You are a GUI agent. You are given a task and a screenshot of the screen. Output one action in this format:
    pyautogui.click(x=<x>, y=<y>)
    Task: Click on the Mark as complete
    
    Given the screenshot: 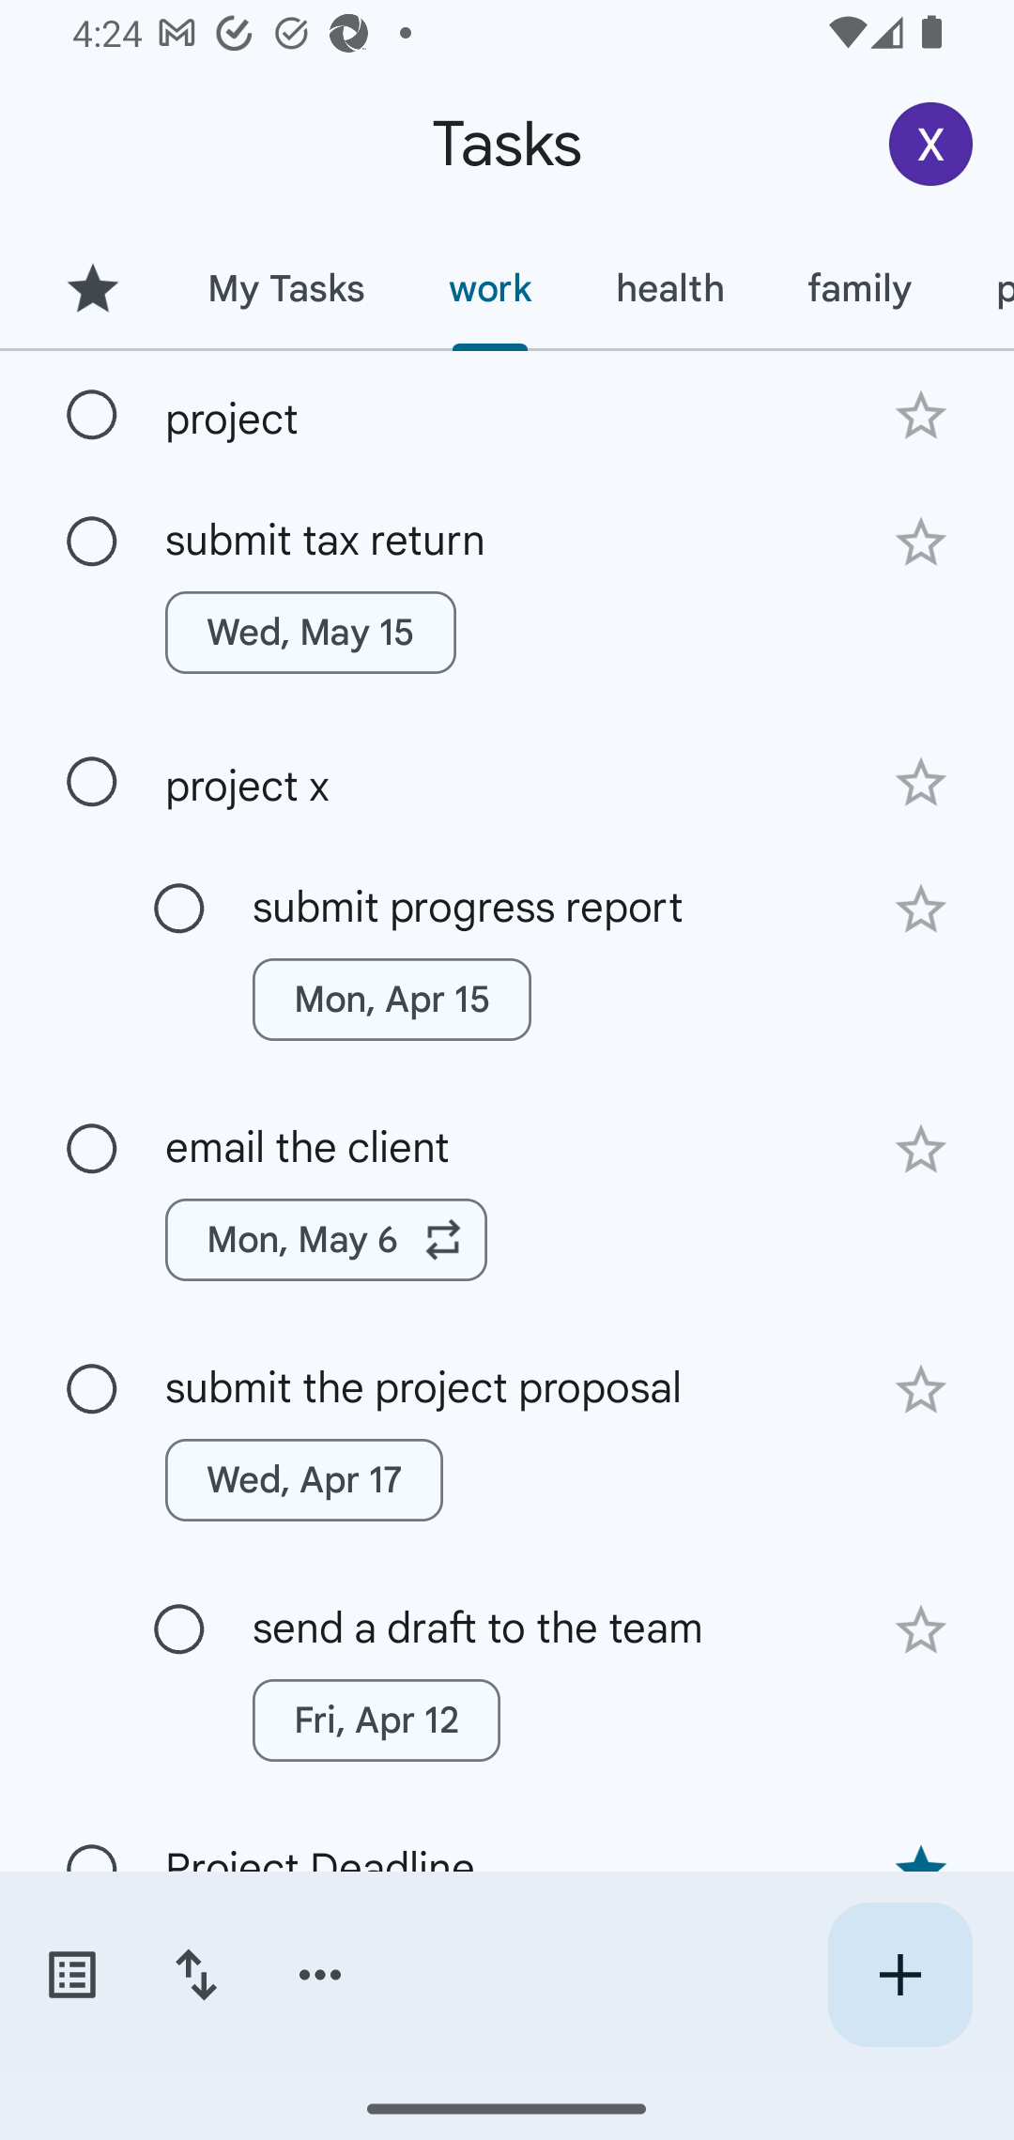 What is the action you would take?
    pyautogui.click(x=92, y=416)
    